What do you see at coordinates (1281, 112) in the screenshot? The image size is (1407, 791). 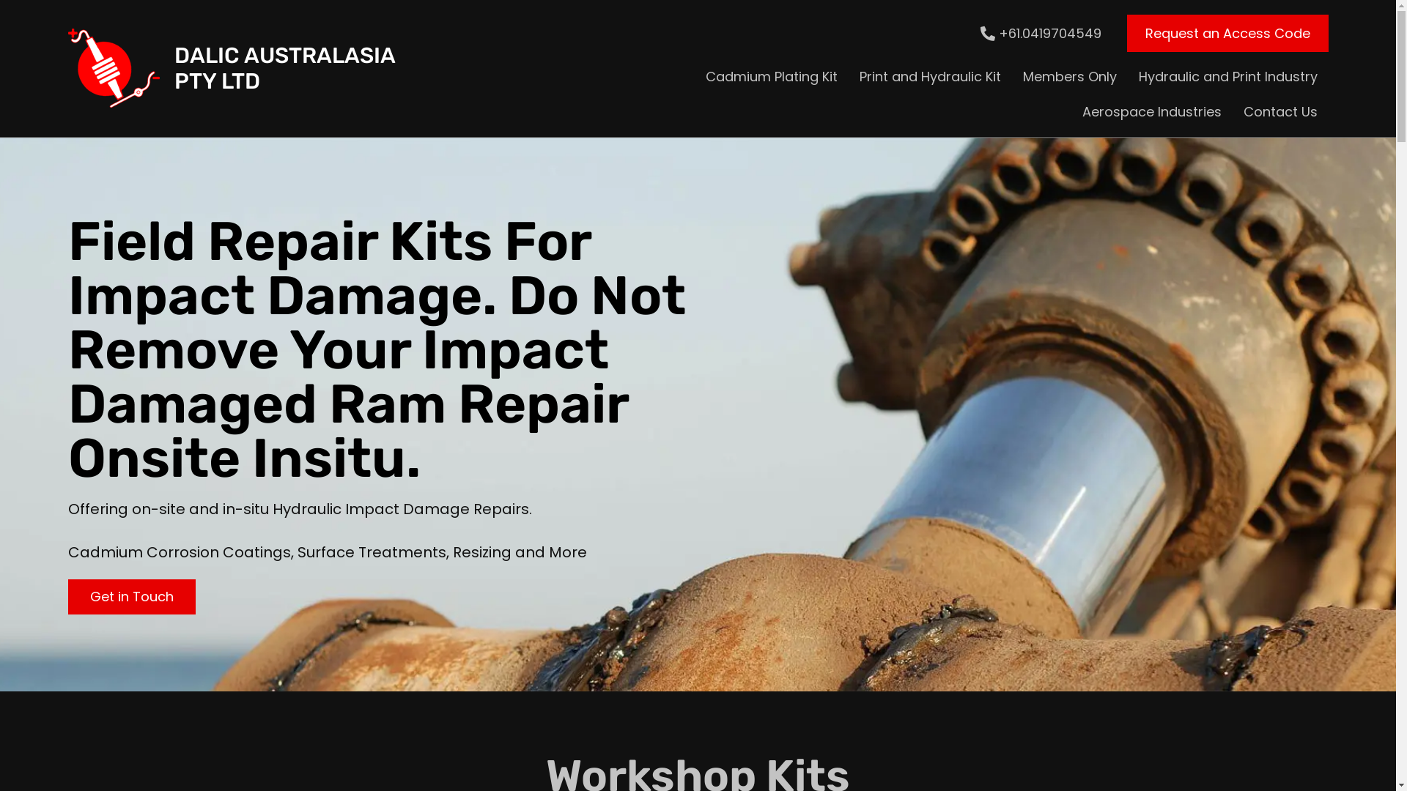 I see `Contact Us` at bounding box center [1281, 112].